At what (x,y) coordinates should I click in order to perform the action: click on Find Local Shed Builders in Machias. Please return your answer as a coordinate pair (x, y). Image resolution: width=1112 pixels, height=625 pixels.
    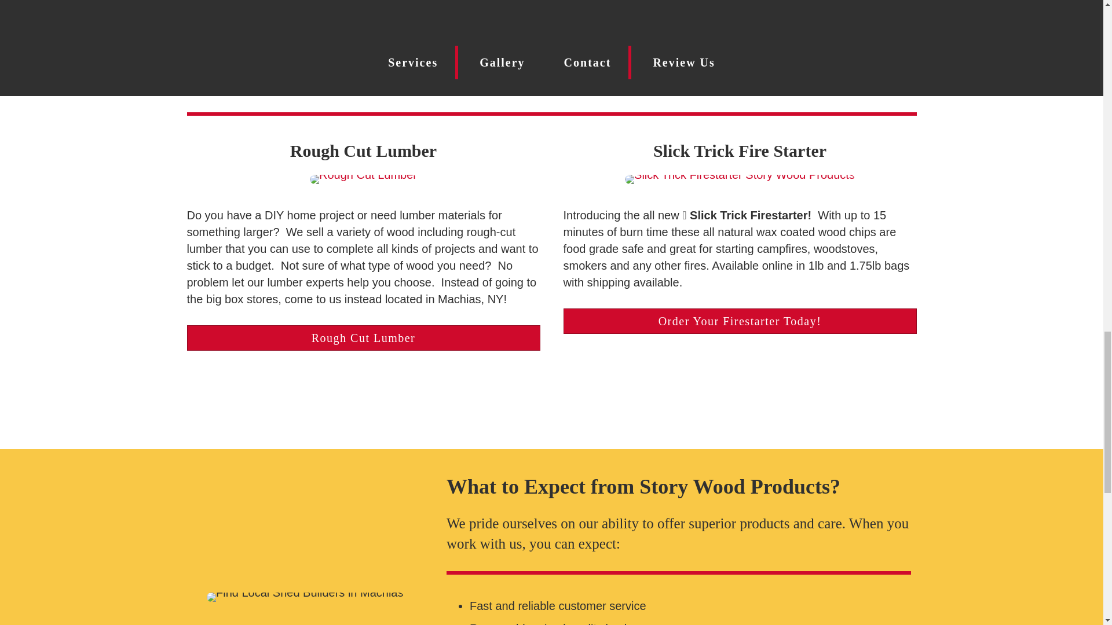
    Looking at the image, I should click on (305, 597).